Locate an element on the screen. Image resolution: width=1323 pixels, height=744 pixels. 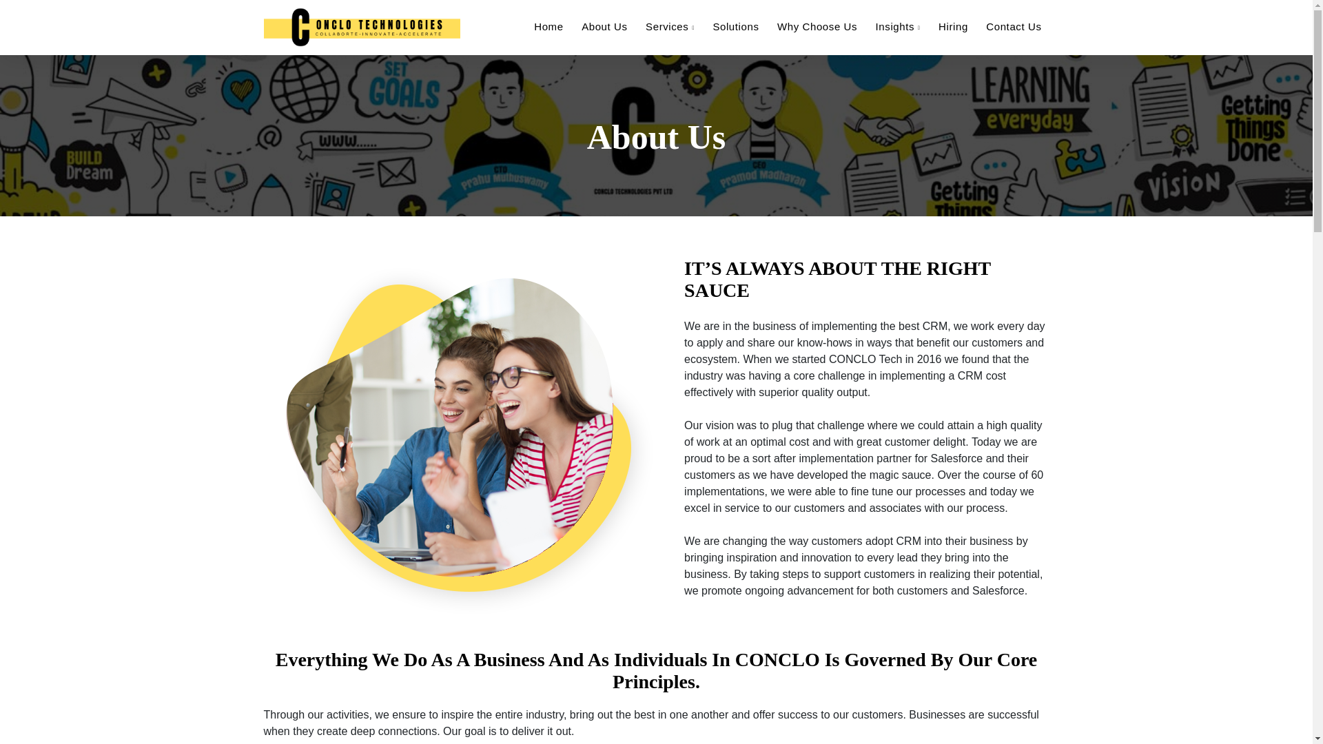
About Us is located at coordinates (543, 476).